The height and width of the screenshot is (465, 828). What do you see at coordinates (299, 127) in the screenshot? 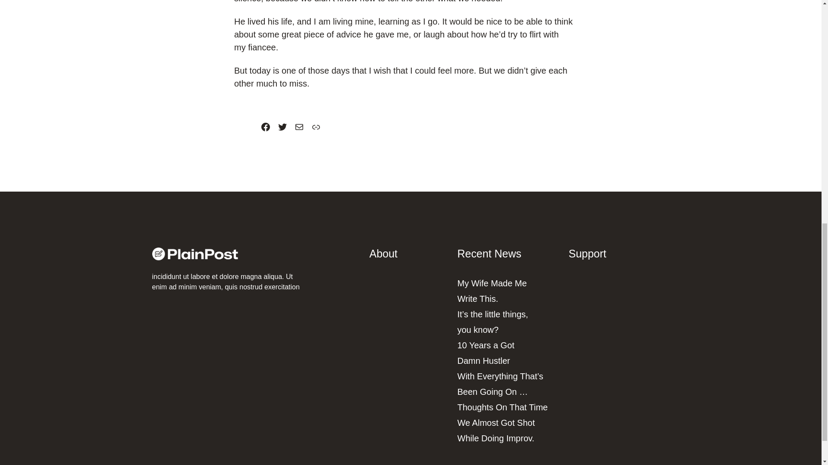
I see `Mail` at bounding box center [299, 127].